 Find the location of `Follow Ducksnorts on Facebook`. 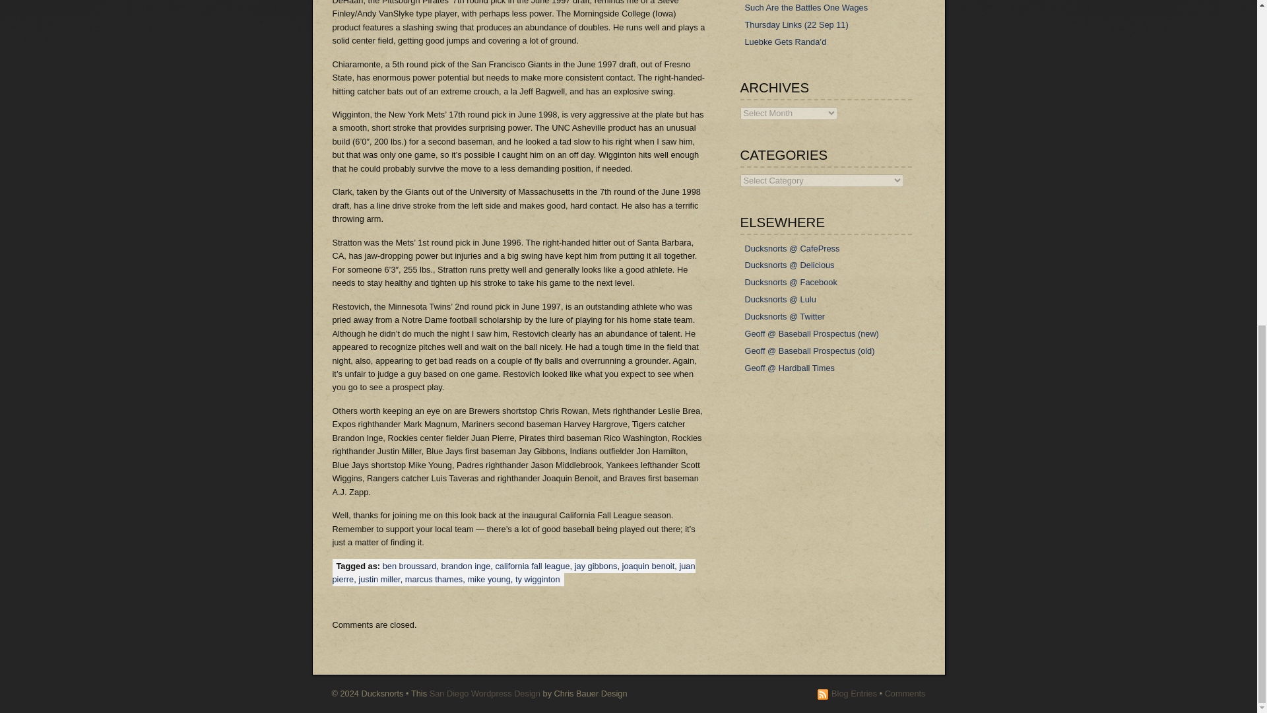

Follow Ducksnorts on Facebook is located at coordinates (791, 282).